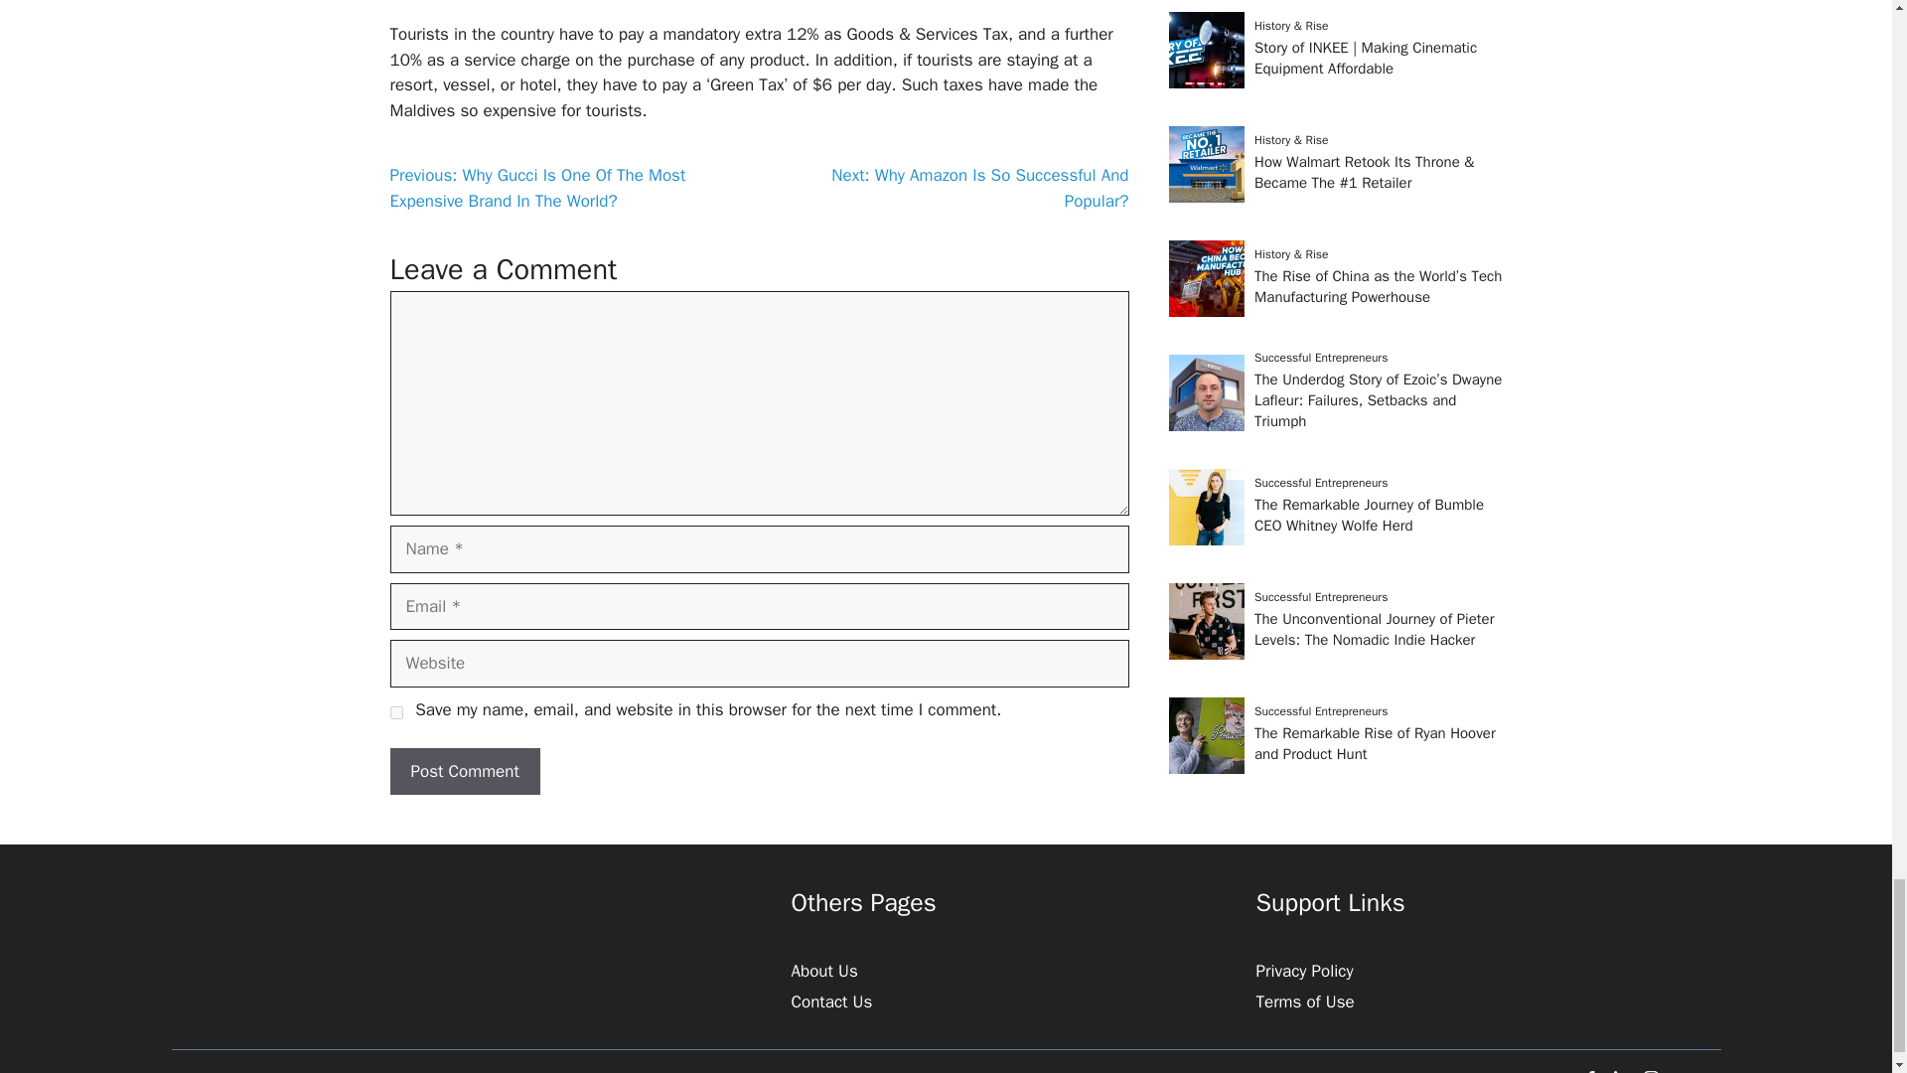  What do you see at coordinates (979, 188) in the screenshot?
I see `Next: Why Amazon Is So Successful And Popular?` at bounding box center [979, 188].